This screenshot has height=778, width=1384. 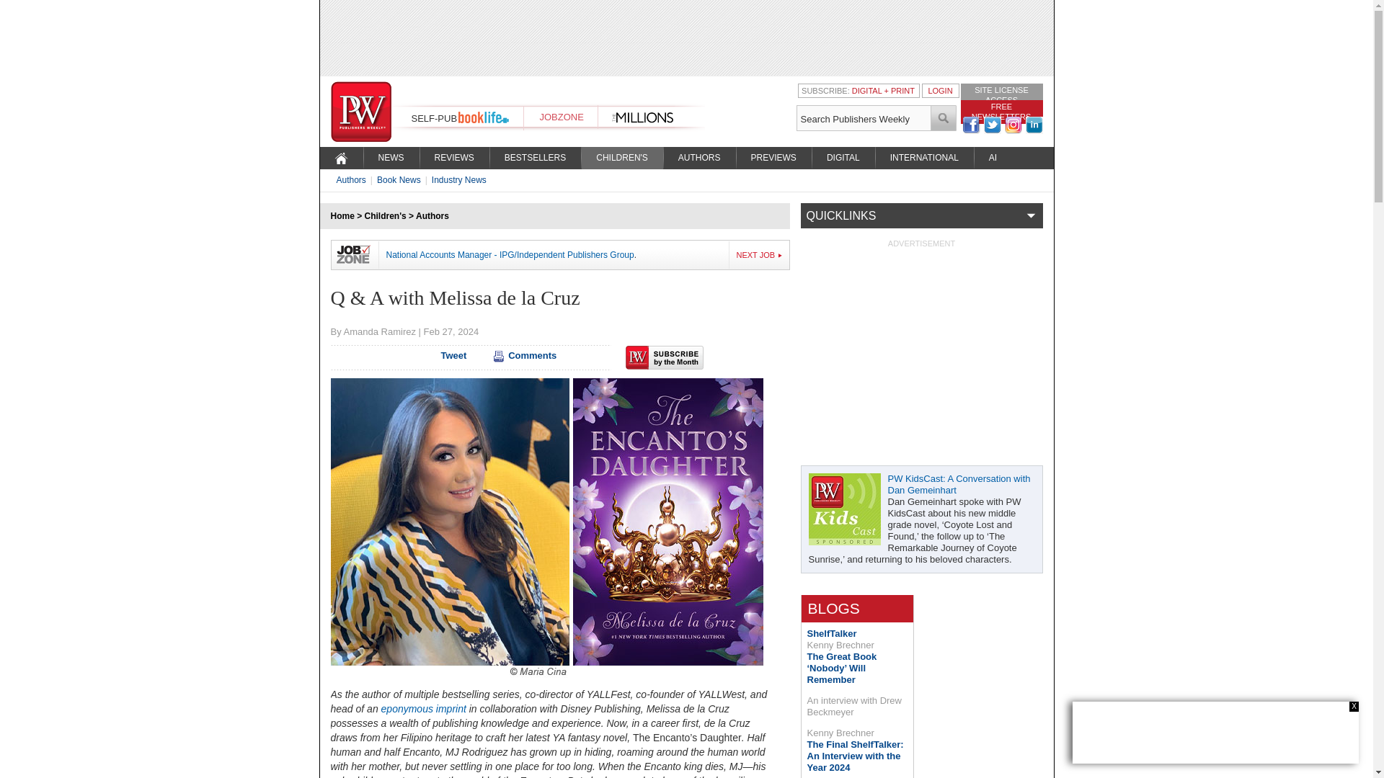 What do you see at coordinates (342, 215) in the screenshot?
I see `Home` at bounding box center [342, 215].